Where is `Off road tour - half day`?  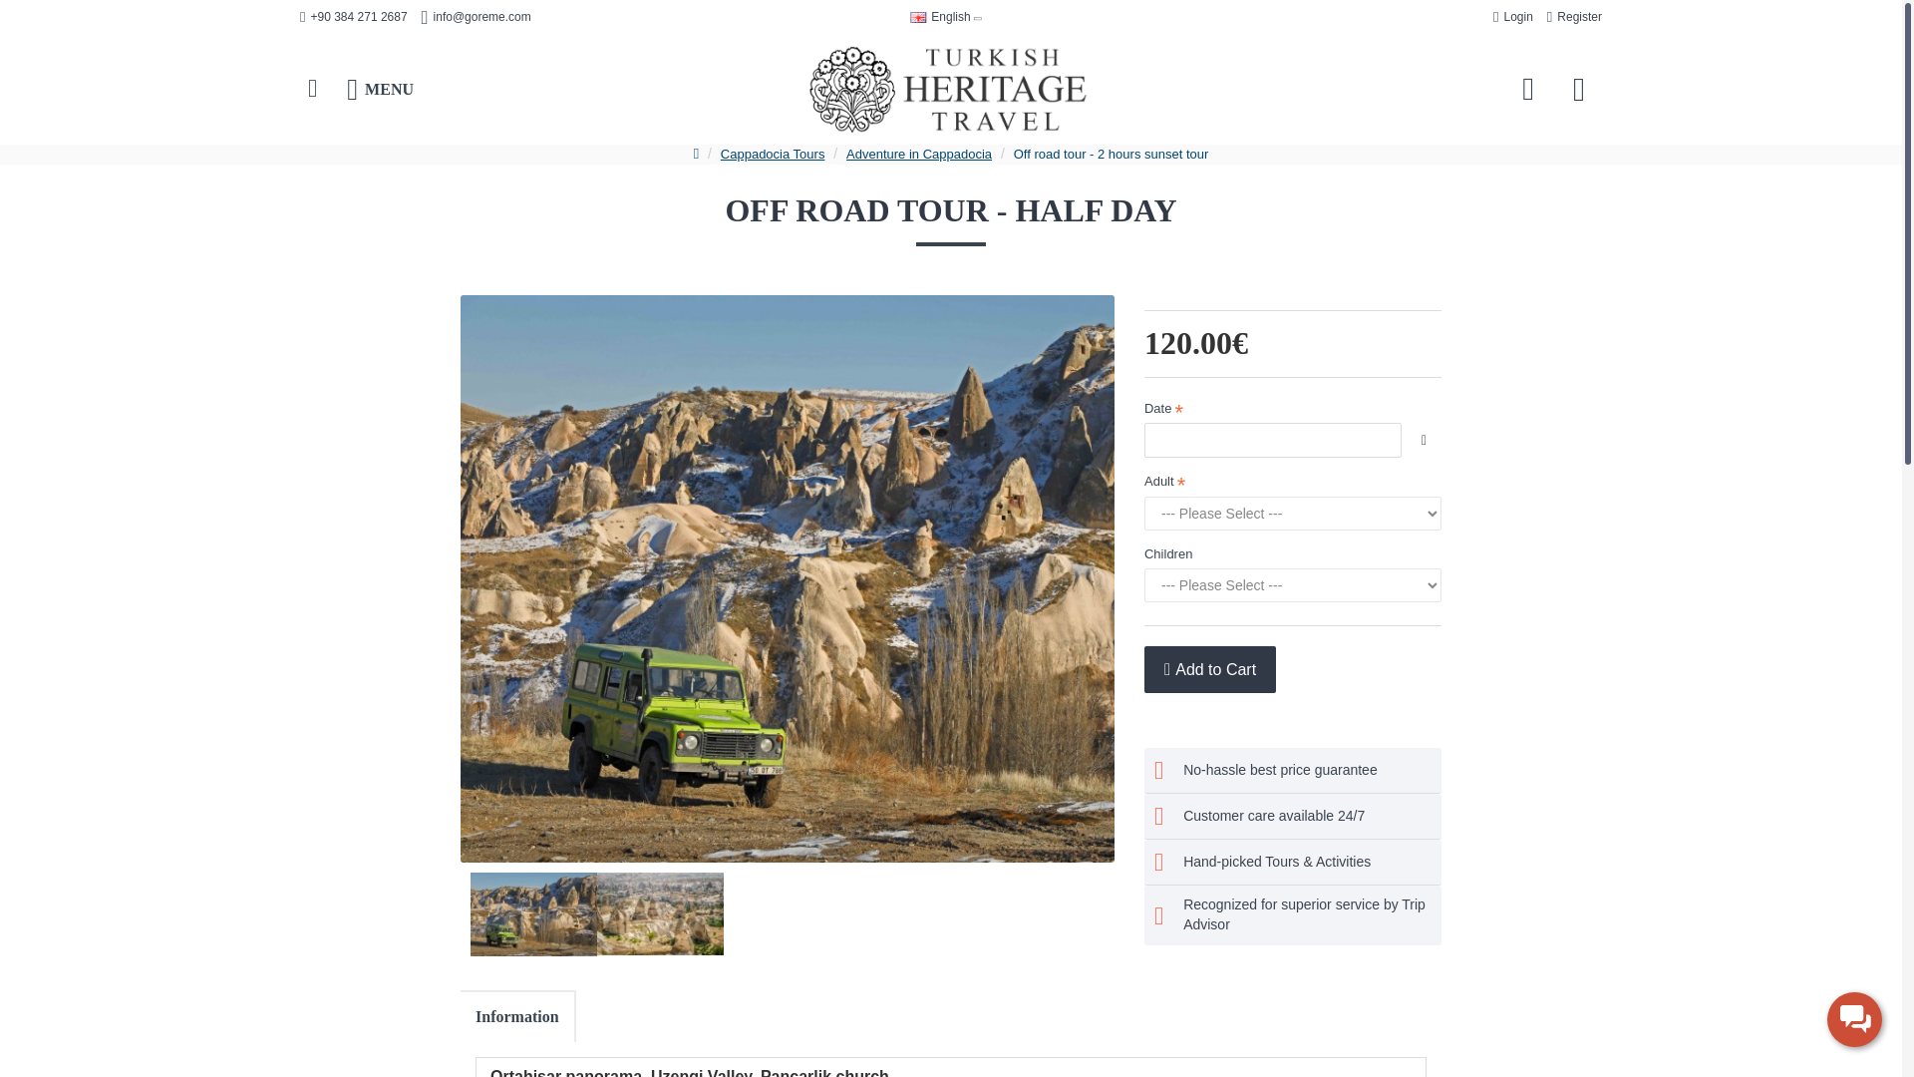
Off road tour - half day is located at coordinates (660, 914).